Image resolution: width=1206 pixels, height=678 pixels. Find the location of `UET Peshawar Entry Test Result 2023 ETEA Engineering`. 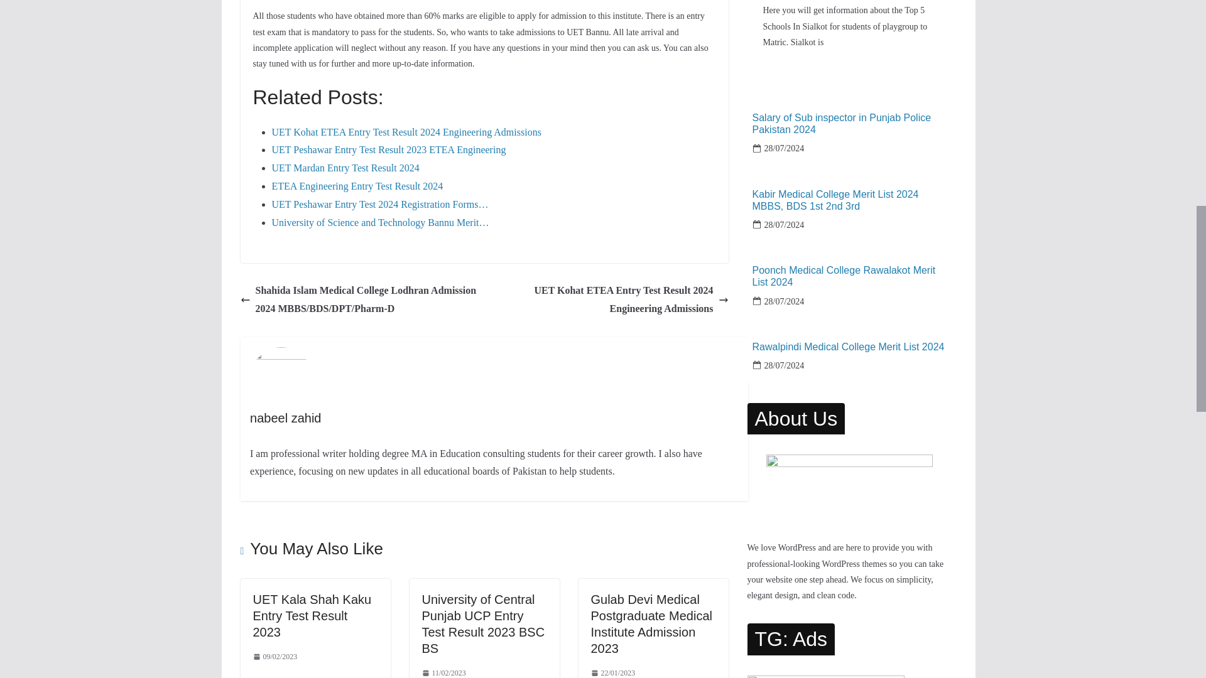

UET Peshawar Entry Test Result 2023 ETEA Engineering is located at coordinates (388, 149).